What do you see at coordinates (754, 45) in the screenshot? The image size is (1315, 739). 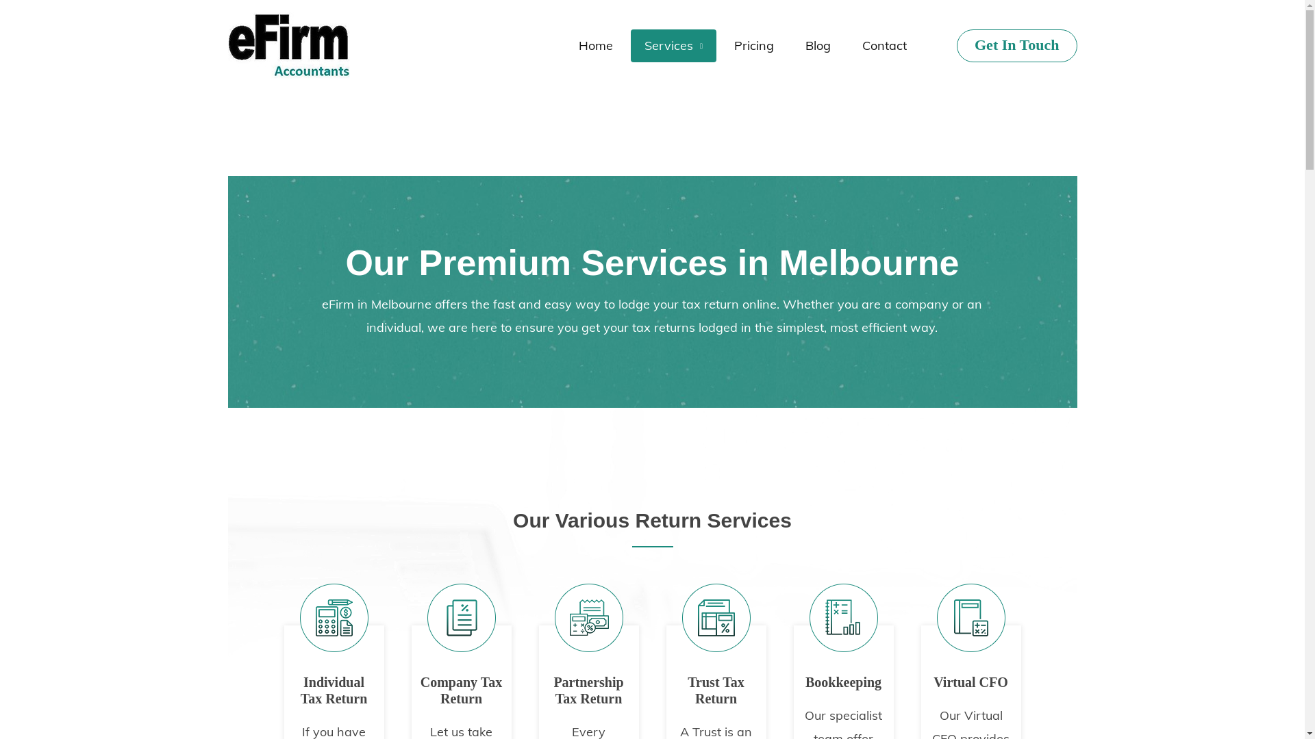 I see `Pricing` at bounding box center [754, 45].